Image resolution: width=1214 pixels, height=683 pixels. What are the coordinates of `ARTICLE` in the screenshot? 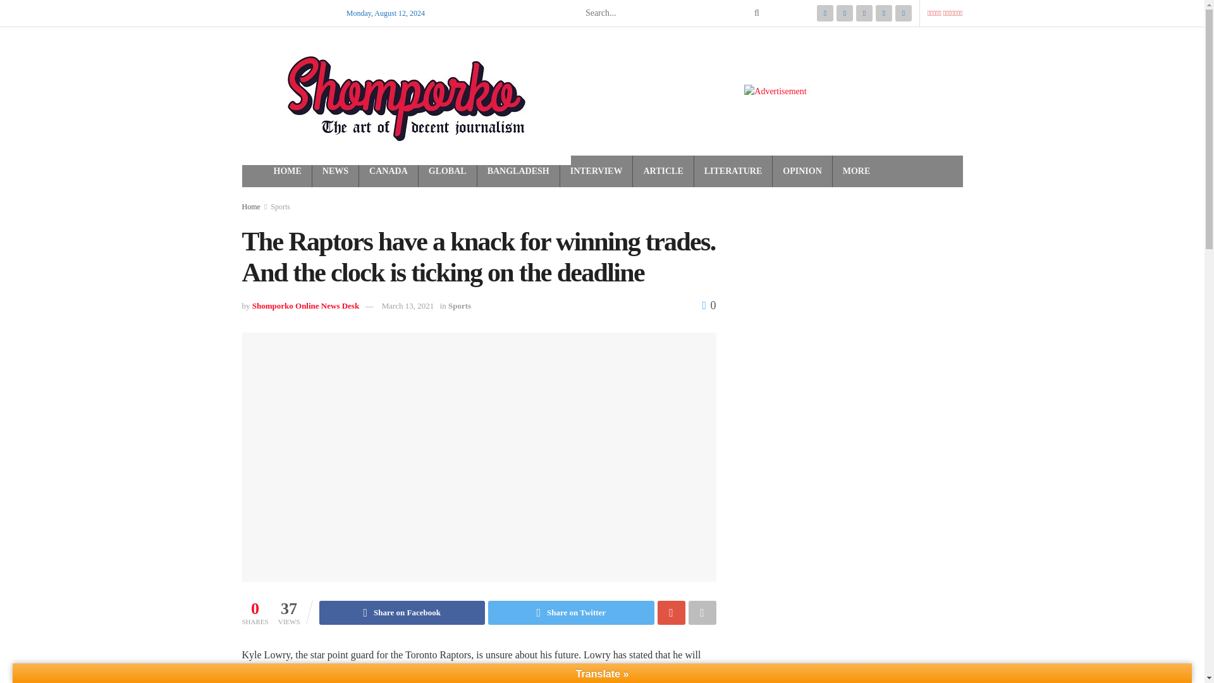 It's located at (663, 171).